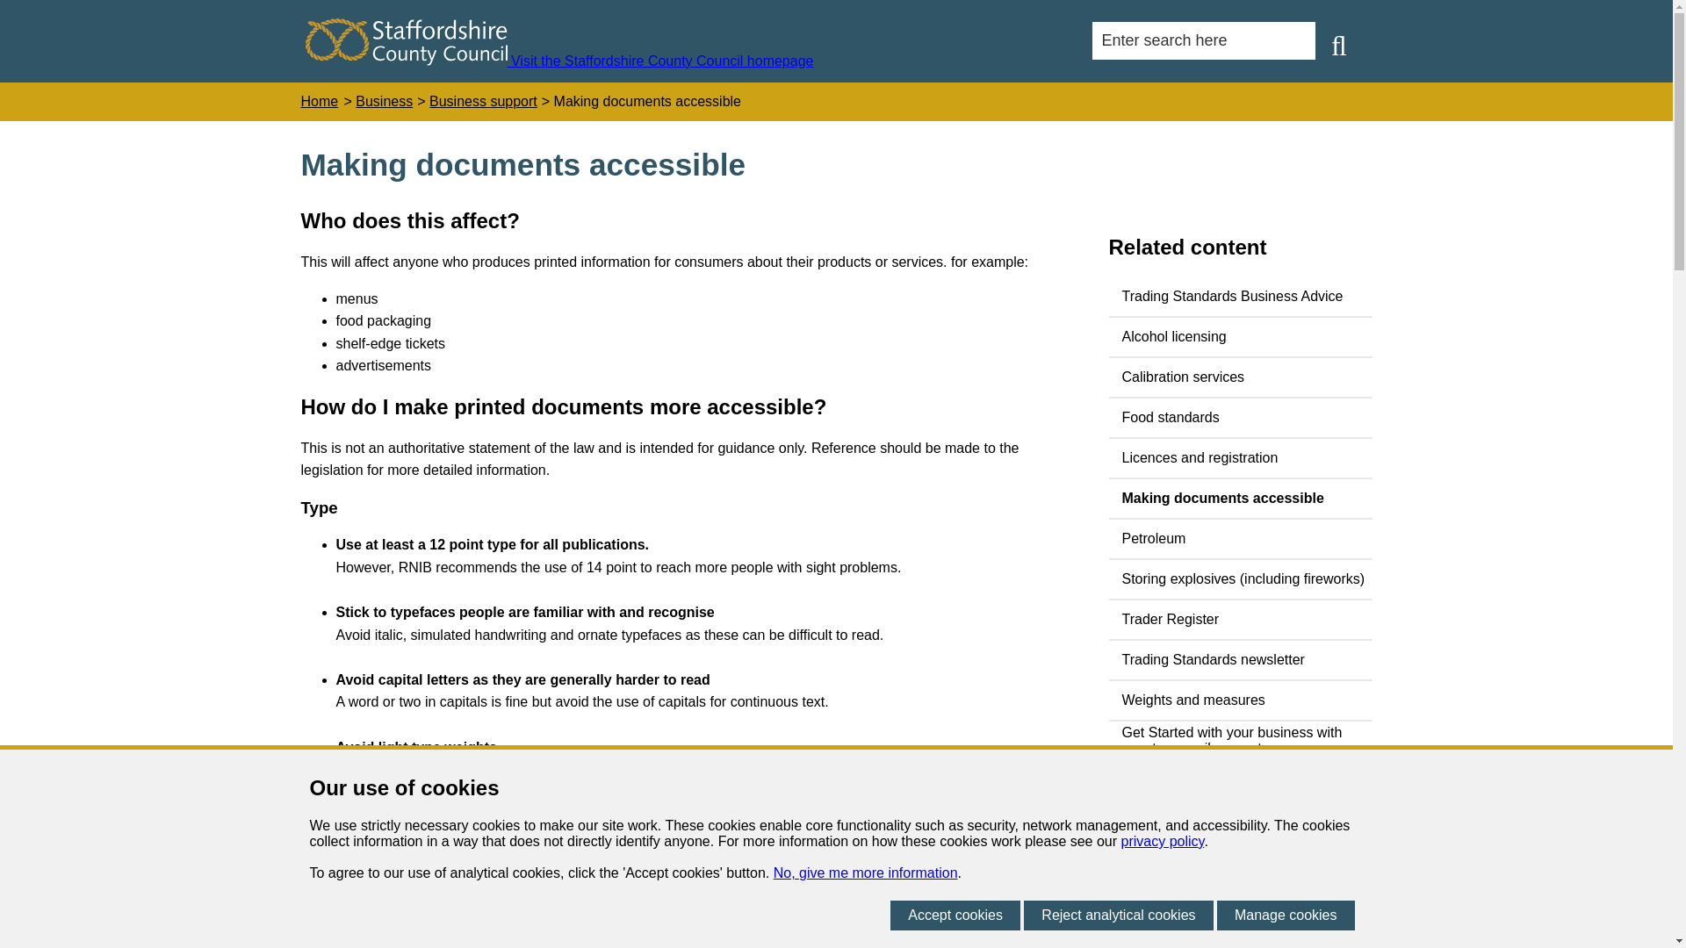  What do you see at coordinates (483, 102) in the screenshot?
I see `Business support` at bounding box center [483, 102].